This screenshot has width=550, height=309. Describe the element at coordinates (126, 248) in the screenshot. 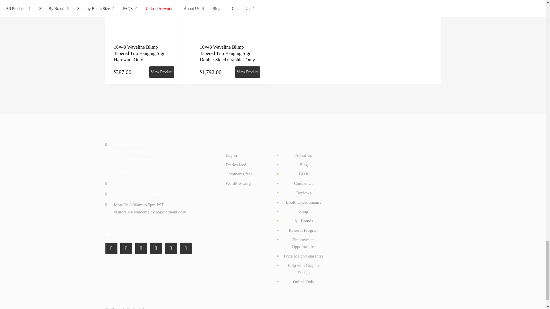

I see `Connect us` at that location.